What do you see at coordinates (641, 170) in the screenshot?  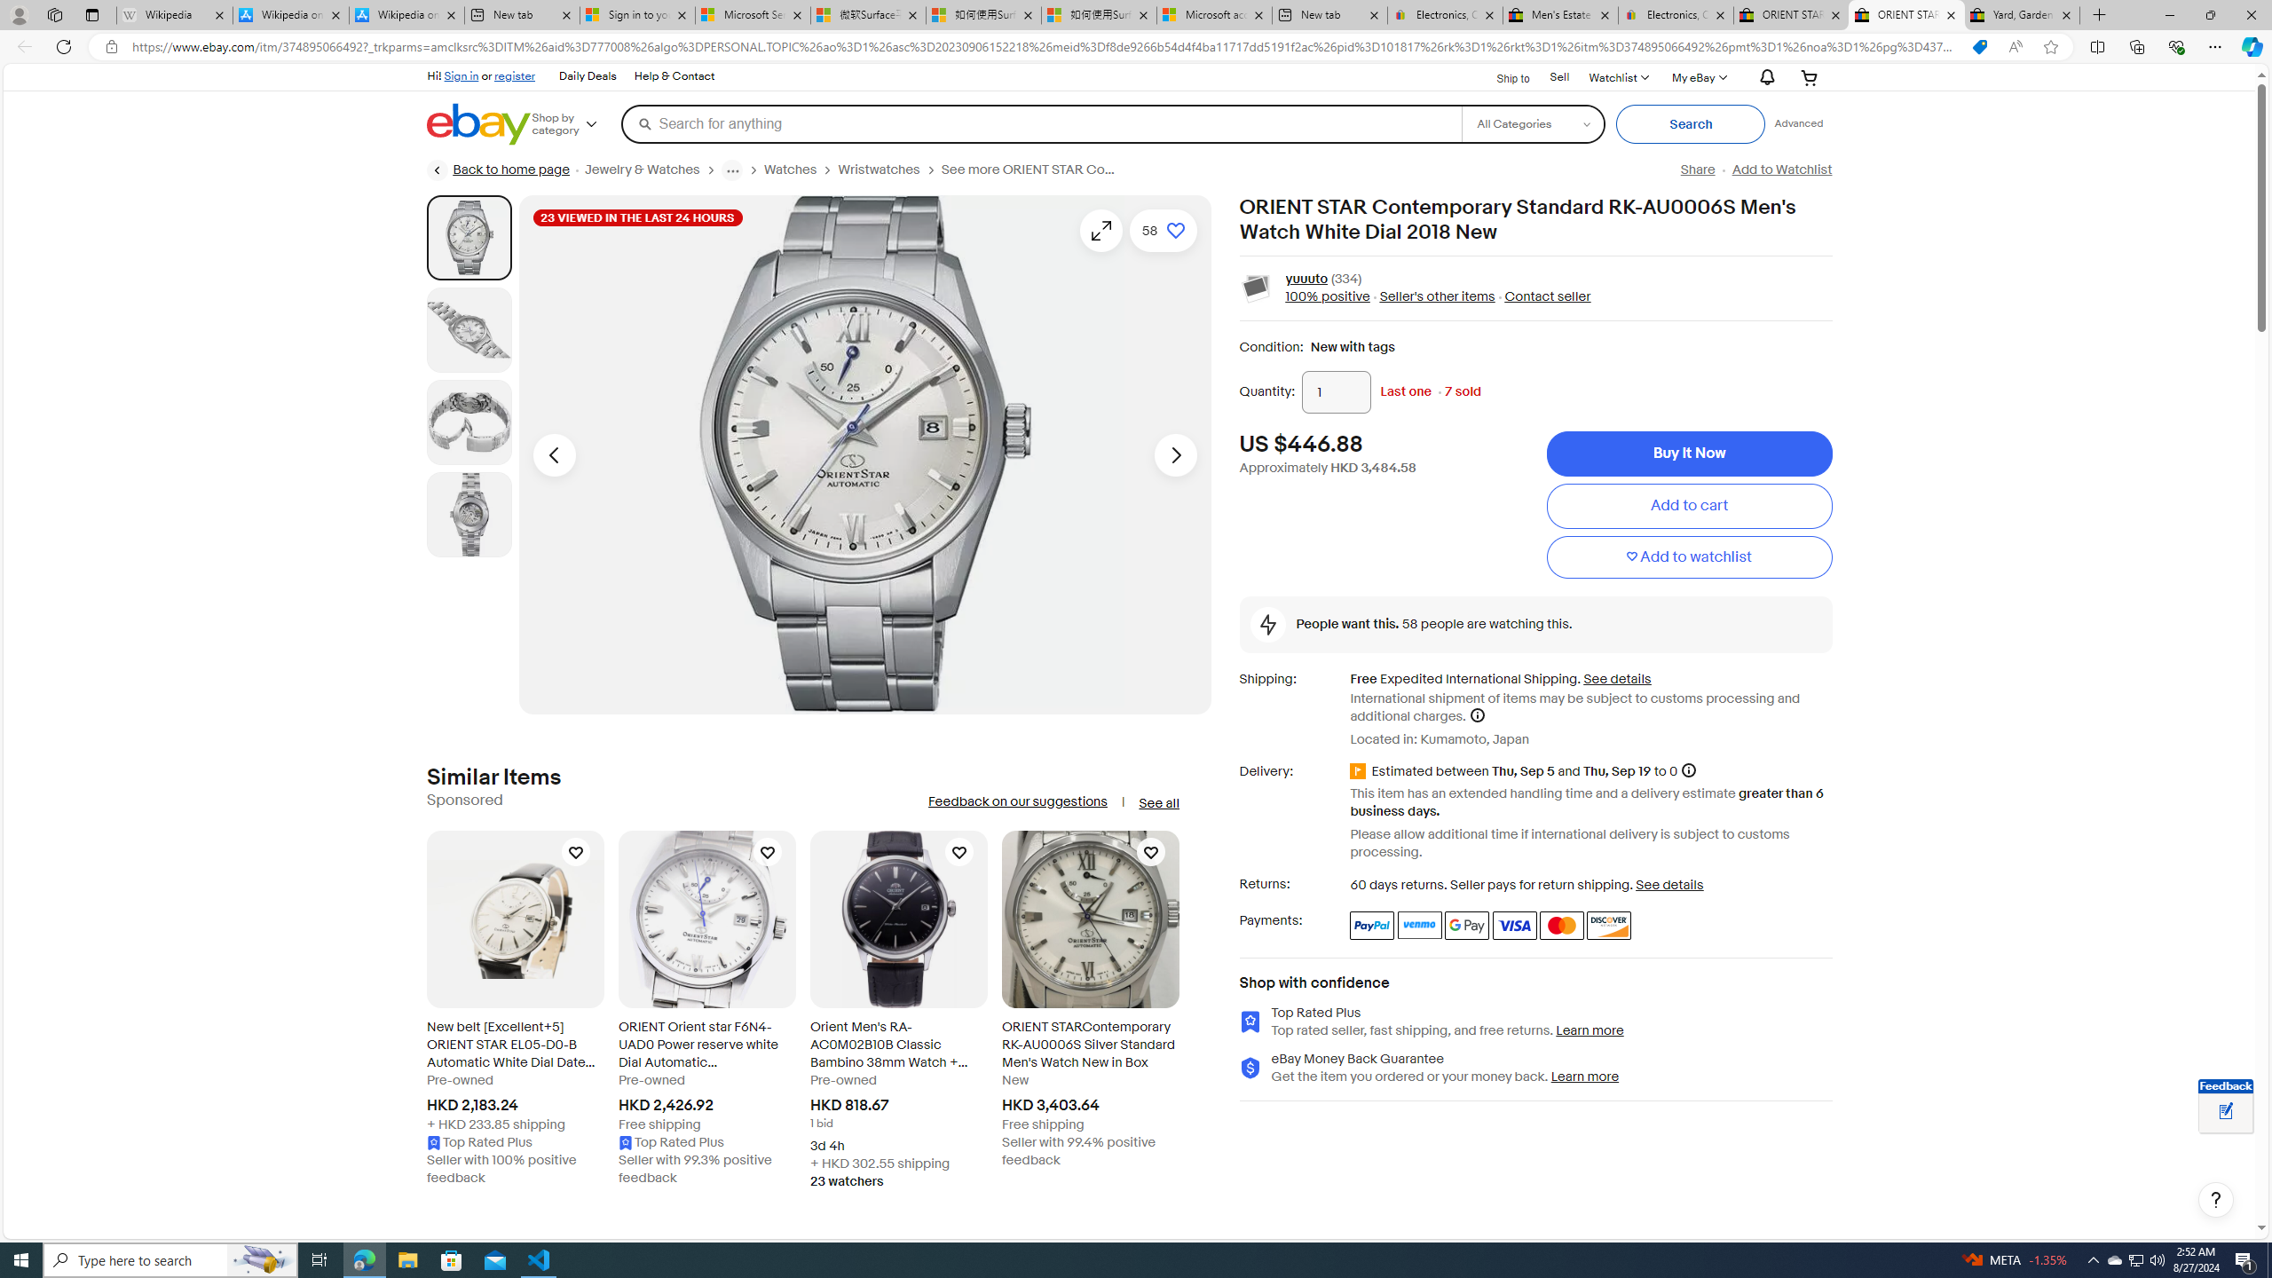 I see `Jewelry & Watches` at bounding box center [641, 170].